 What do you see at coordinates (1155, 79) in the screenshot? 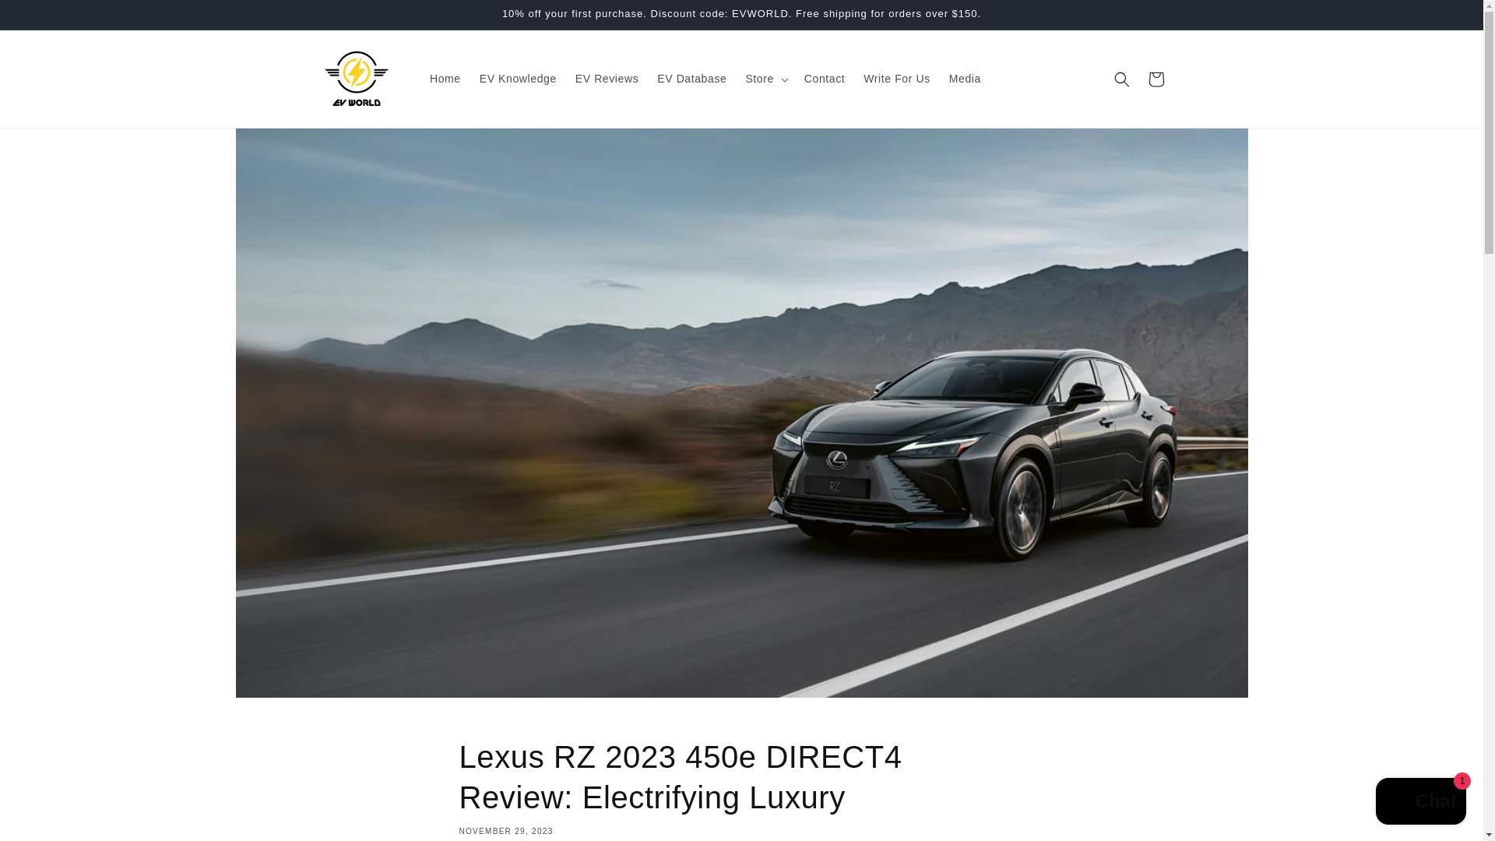
I see `Cart` at bounding box center [1155, 79].